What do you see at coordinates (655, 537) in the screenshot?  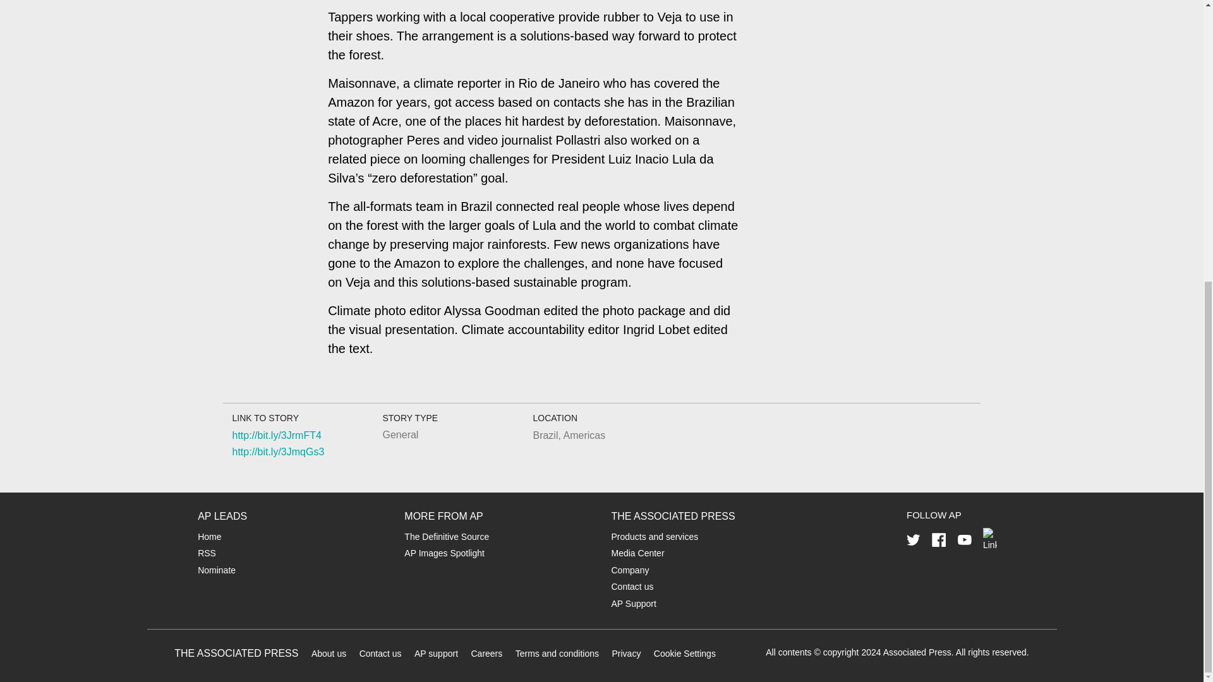 I see `Products and services` at bounding box center [655, 537].